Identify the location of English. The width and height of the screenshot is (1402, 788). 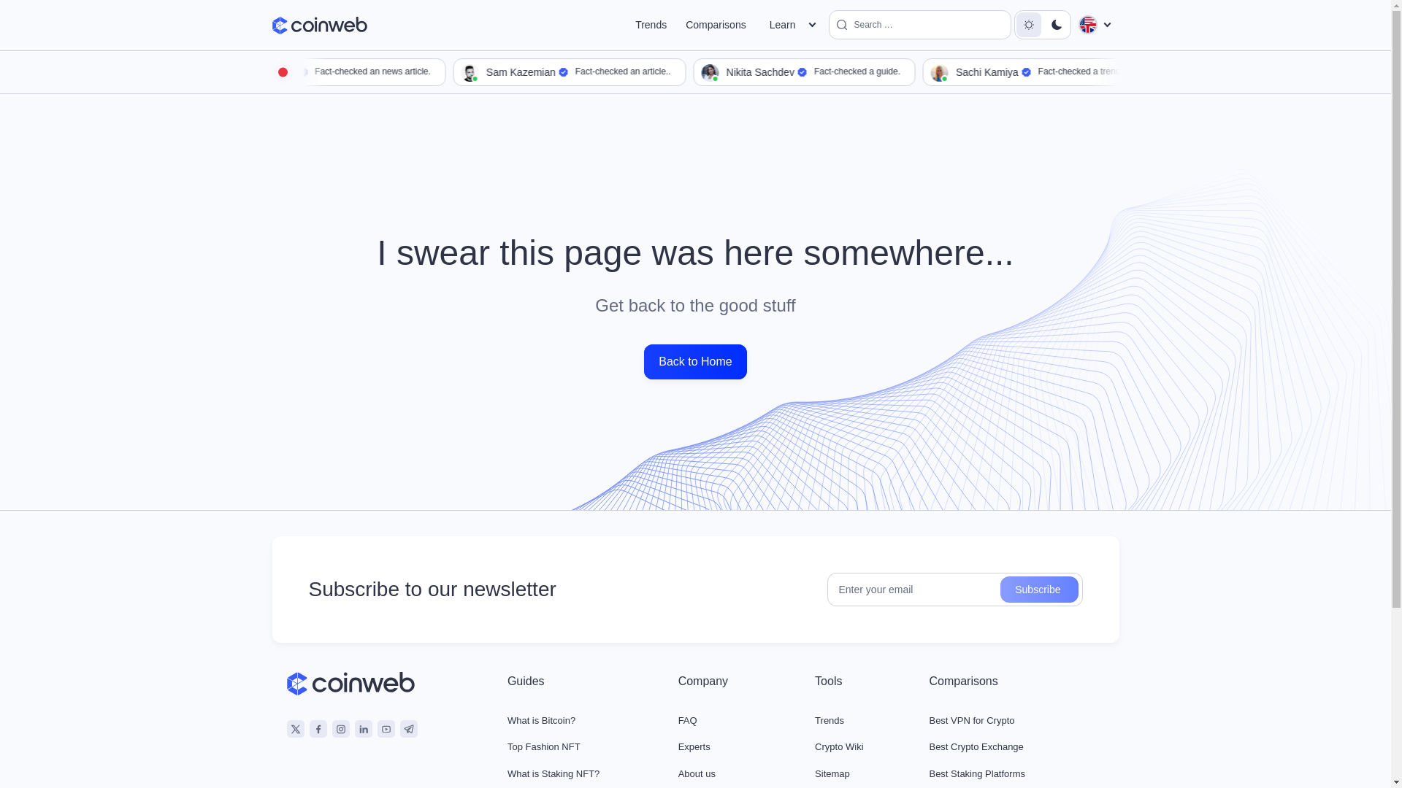
(716, 25).